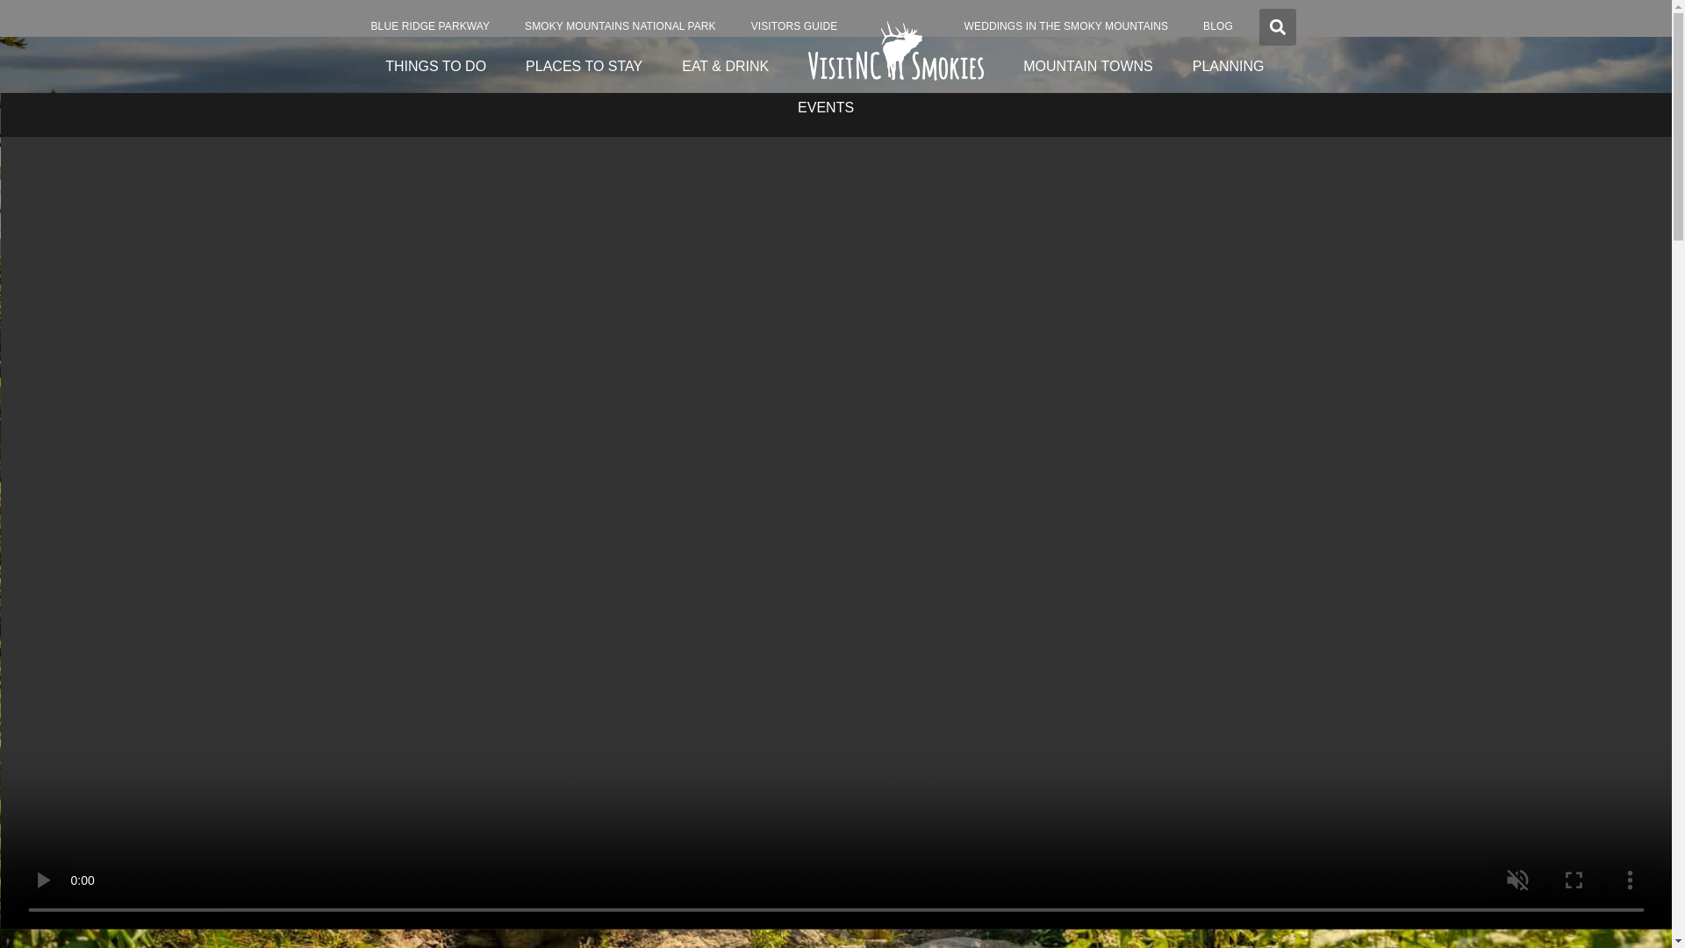 This screenshot has height=948, width=1685. Describe the element at coordinates (1088, 67) in the screenshot. I see `MOUNTAIN TOWNS` at that location.